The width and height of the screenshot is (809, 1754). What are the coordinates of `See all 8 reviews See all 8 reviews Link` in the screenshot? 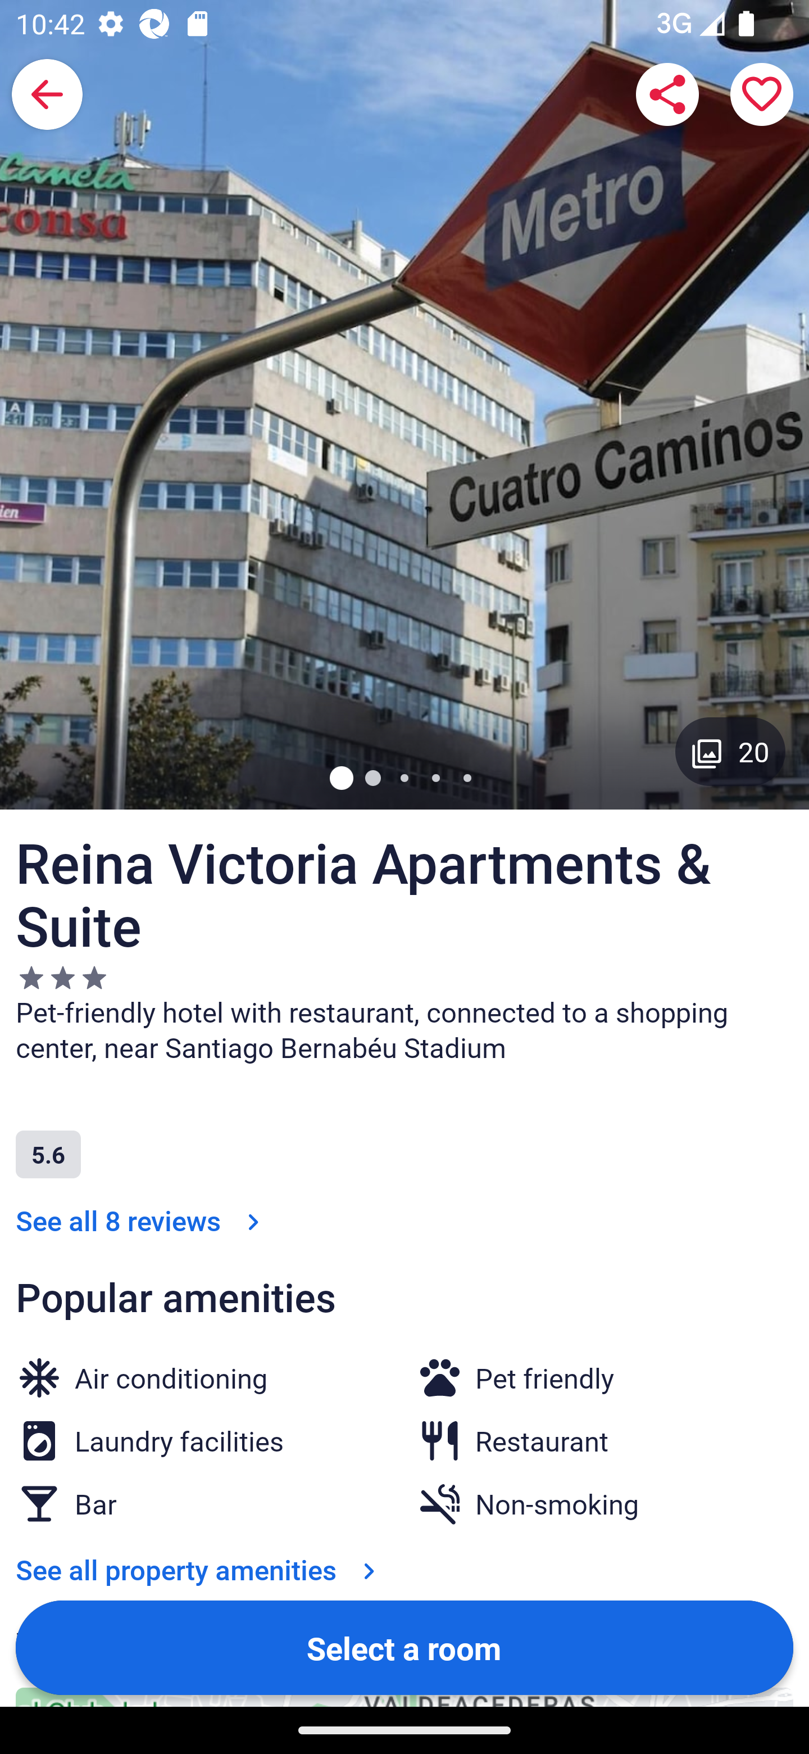 It's located at (142, 1220).